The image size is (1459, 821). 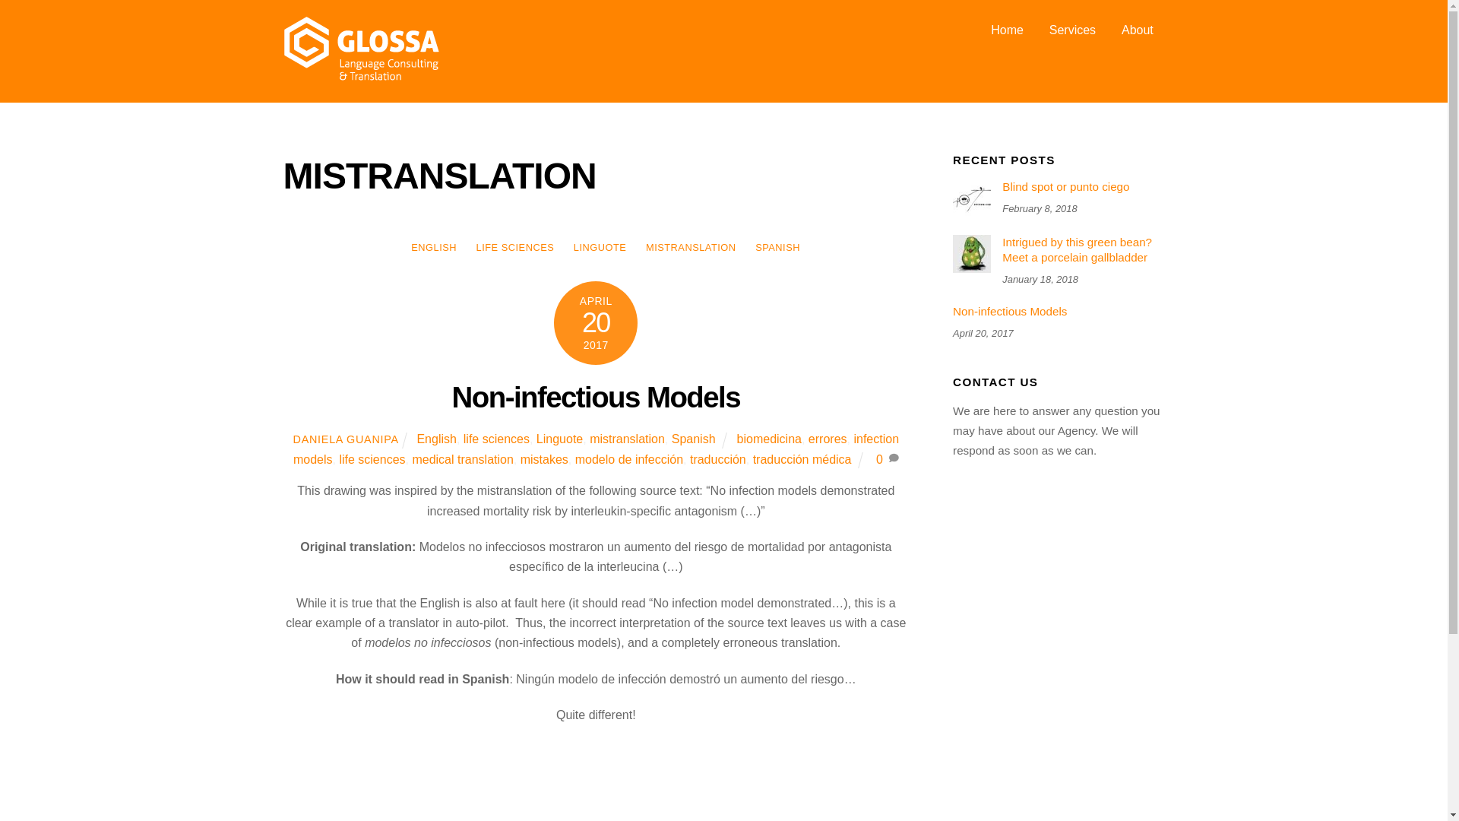 What do you see at coordinates (496, 439) in the screenshot?
I see `life sciences` at bounding box center [496, 439].